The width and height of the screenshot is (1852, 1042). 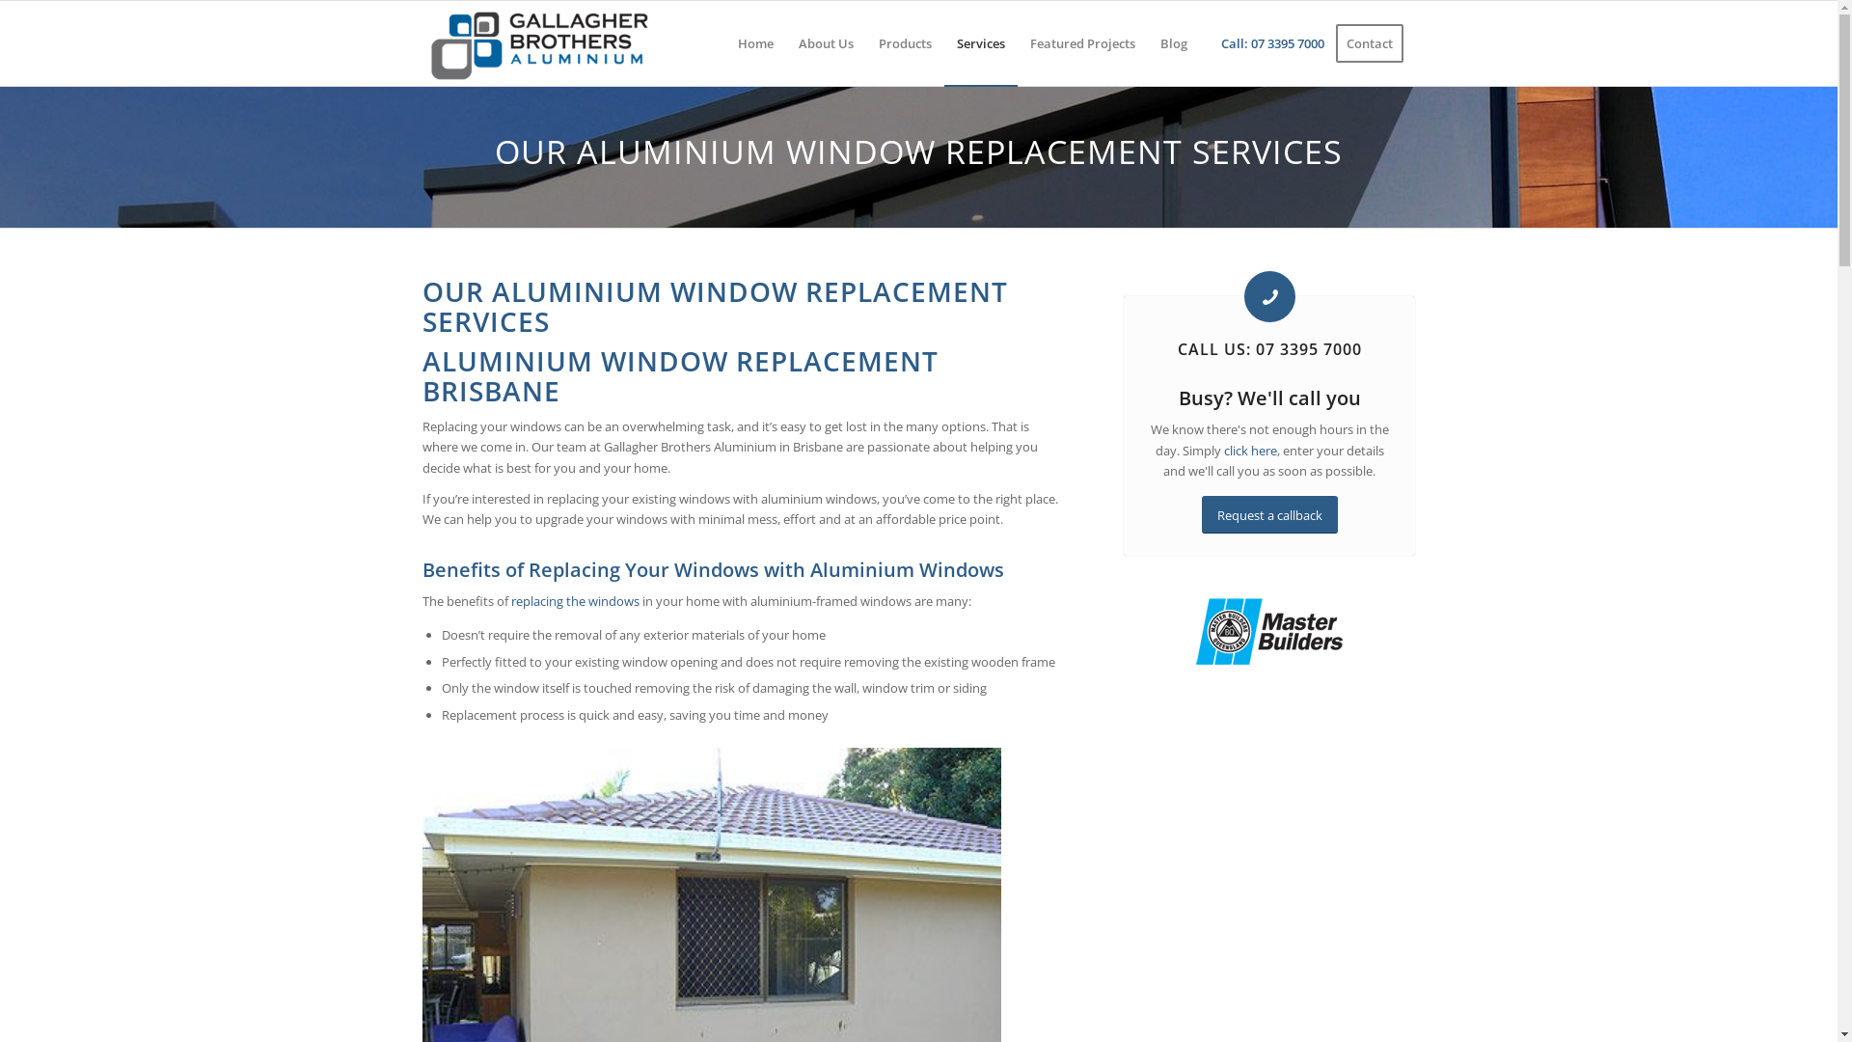 What do you see at coordinates (980, 43) in the screenshot?
I see `Services` at bounding box center [980, 43].